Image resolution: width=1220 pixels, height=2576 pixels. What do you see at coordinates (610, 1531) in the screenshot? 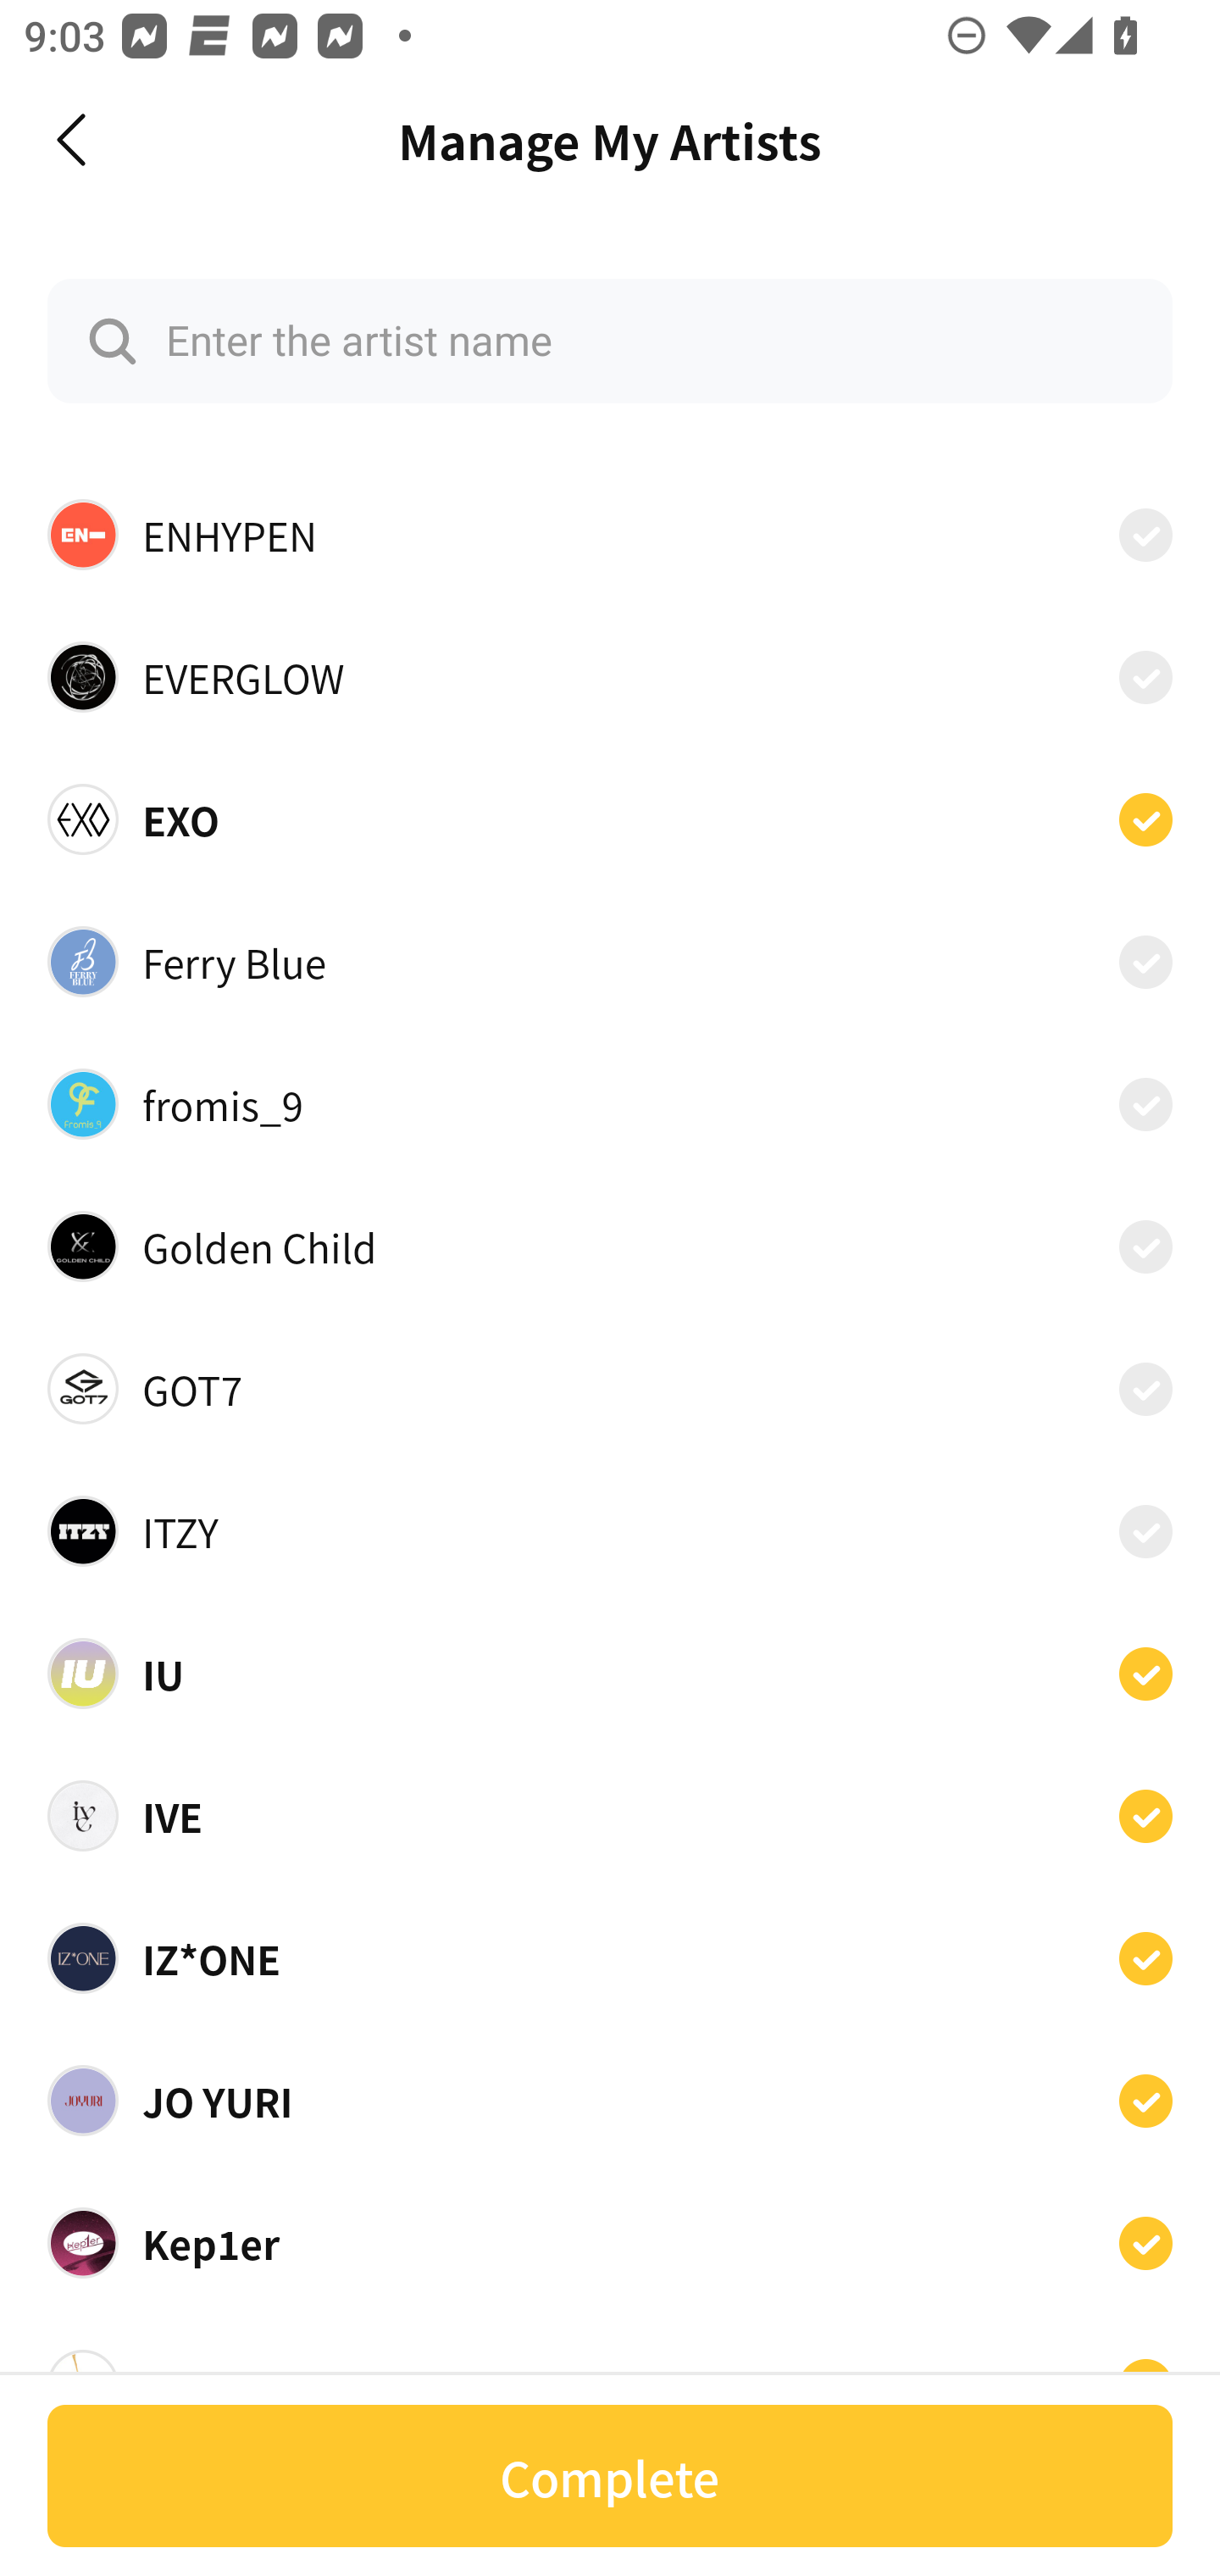
I see `ITZY` at bounding box center [610, 1531].